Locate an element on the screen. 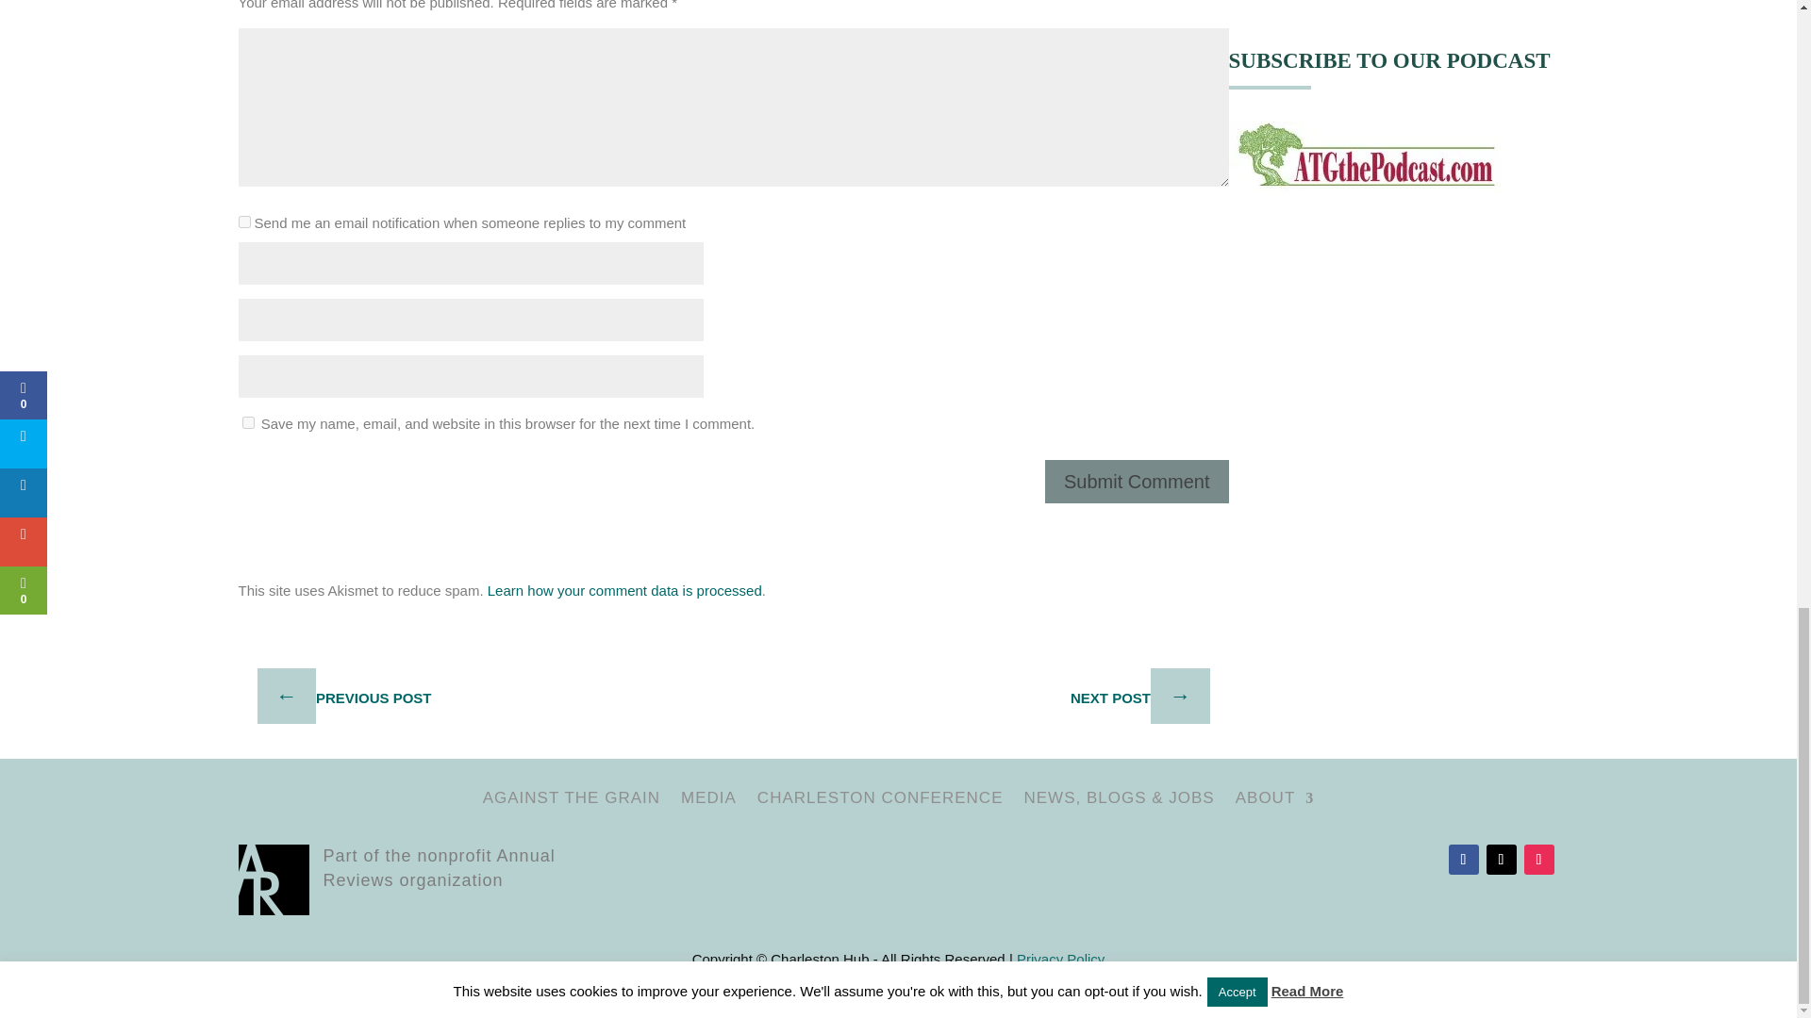  Follow on X is located at coordinates (1502, 860).